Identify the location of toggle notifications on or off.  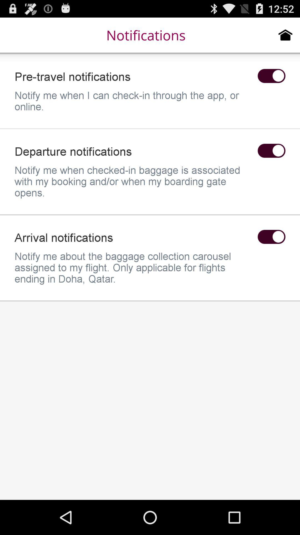
(271, 76).